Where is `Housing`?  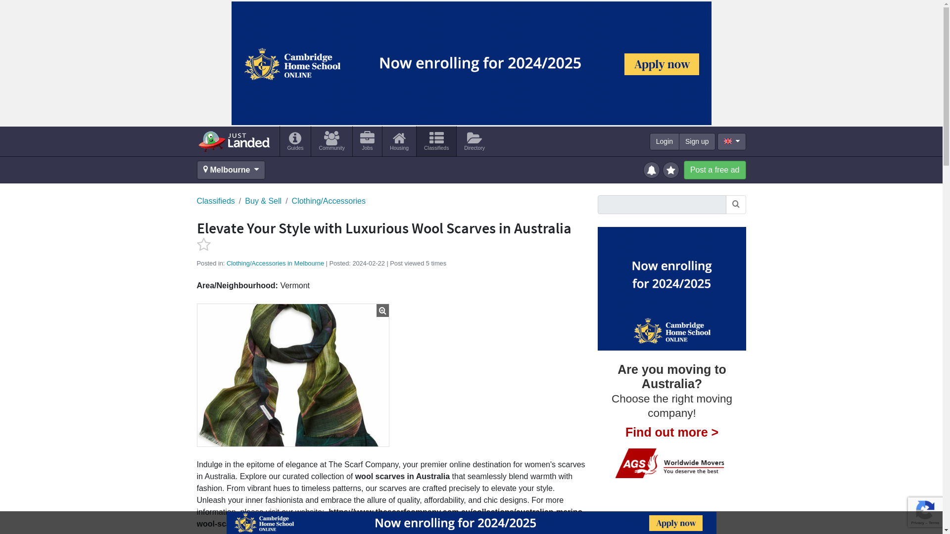 Housing is located at coordinates (399, 141).